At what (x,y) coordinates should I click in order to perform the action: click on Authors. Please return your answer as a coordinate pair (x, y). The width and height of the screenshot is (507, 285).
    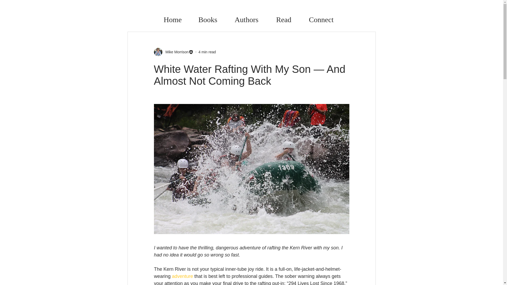
    Looking at the image, I should click on (246, 20).